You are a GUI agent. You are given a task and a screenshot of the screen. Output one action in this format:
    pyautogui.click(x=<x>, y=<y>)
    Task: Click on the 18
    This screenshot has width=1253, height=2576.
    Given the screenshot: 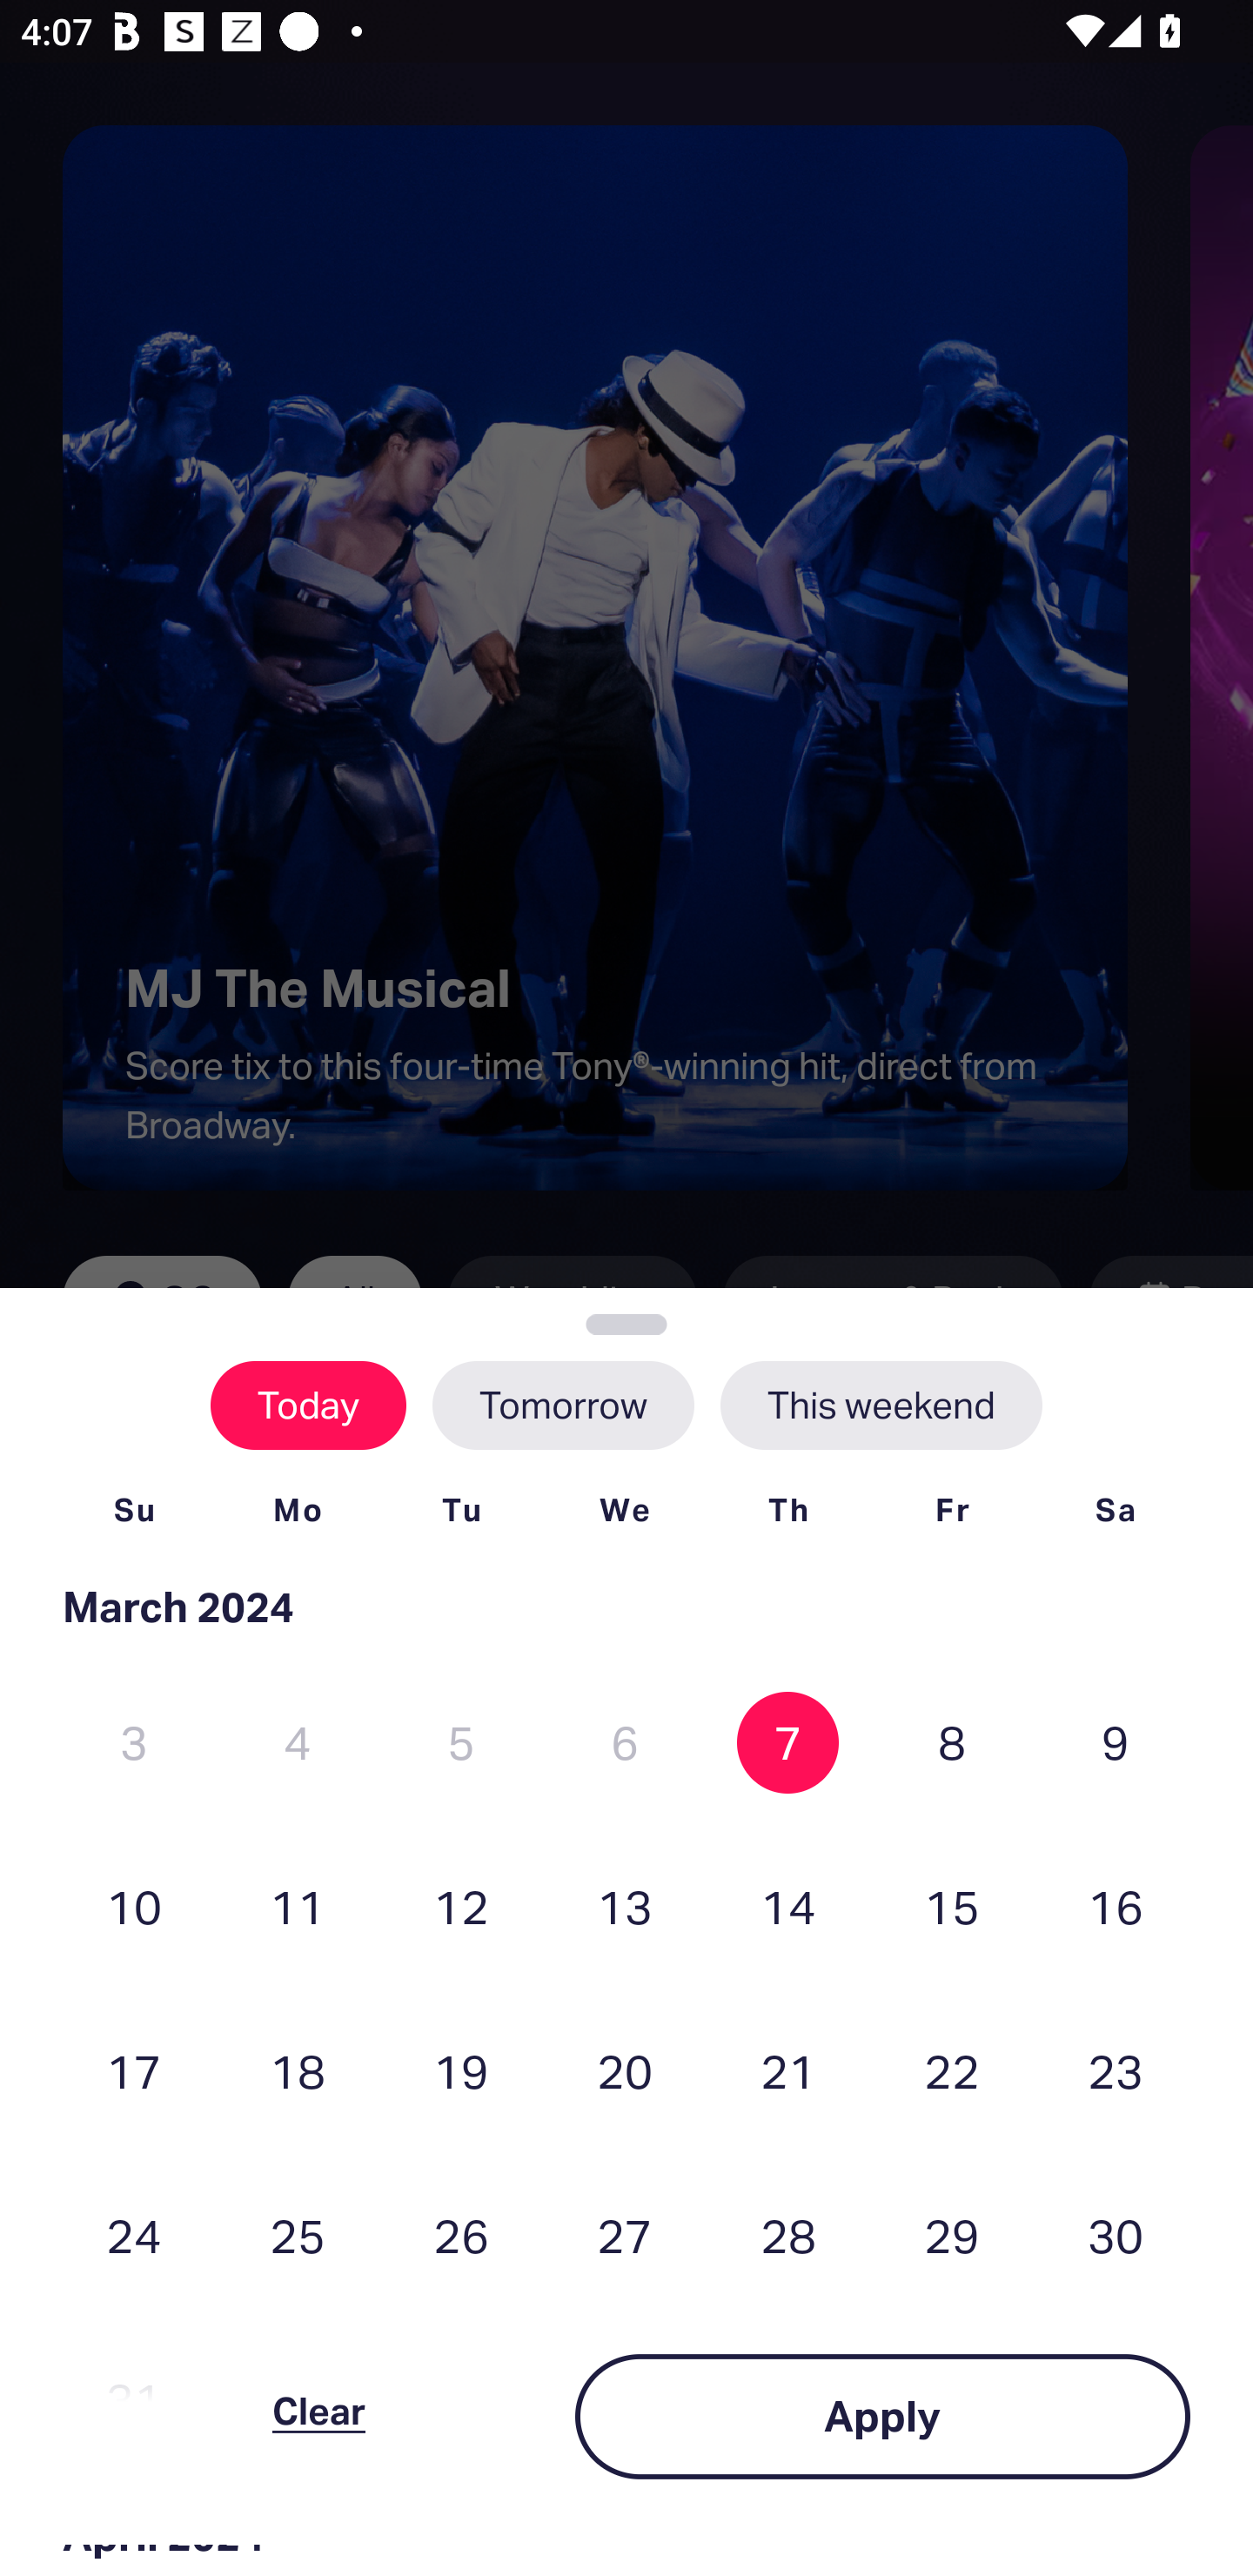 What is the action you would take?
    pyautogui.click(x=298, y=2070)
    